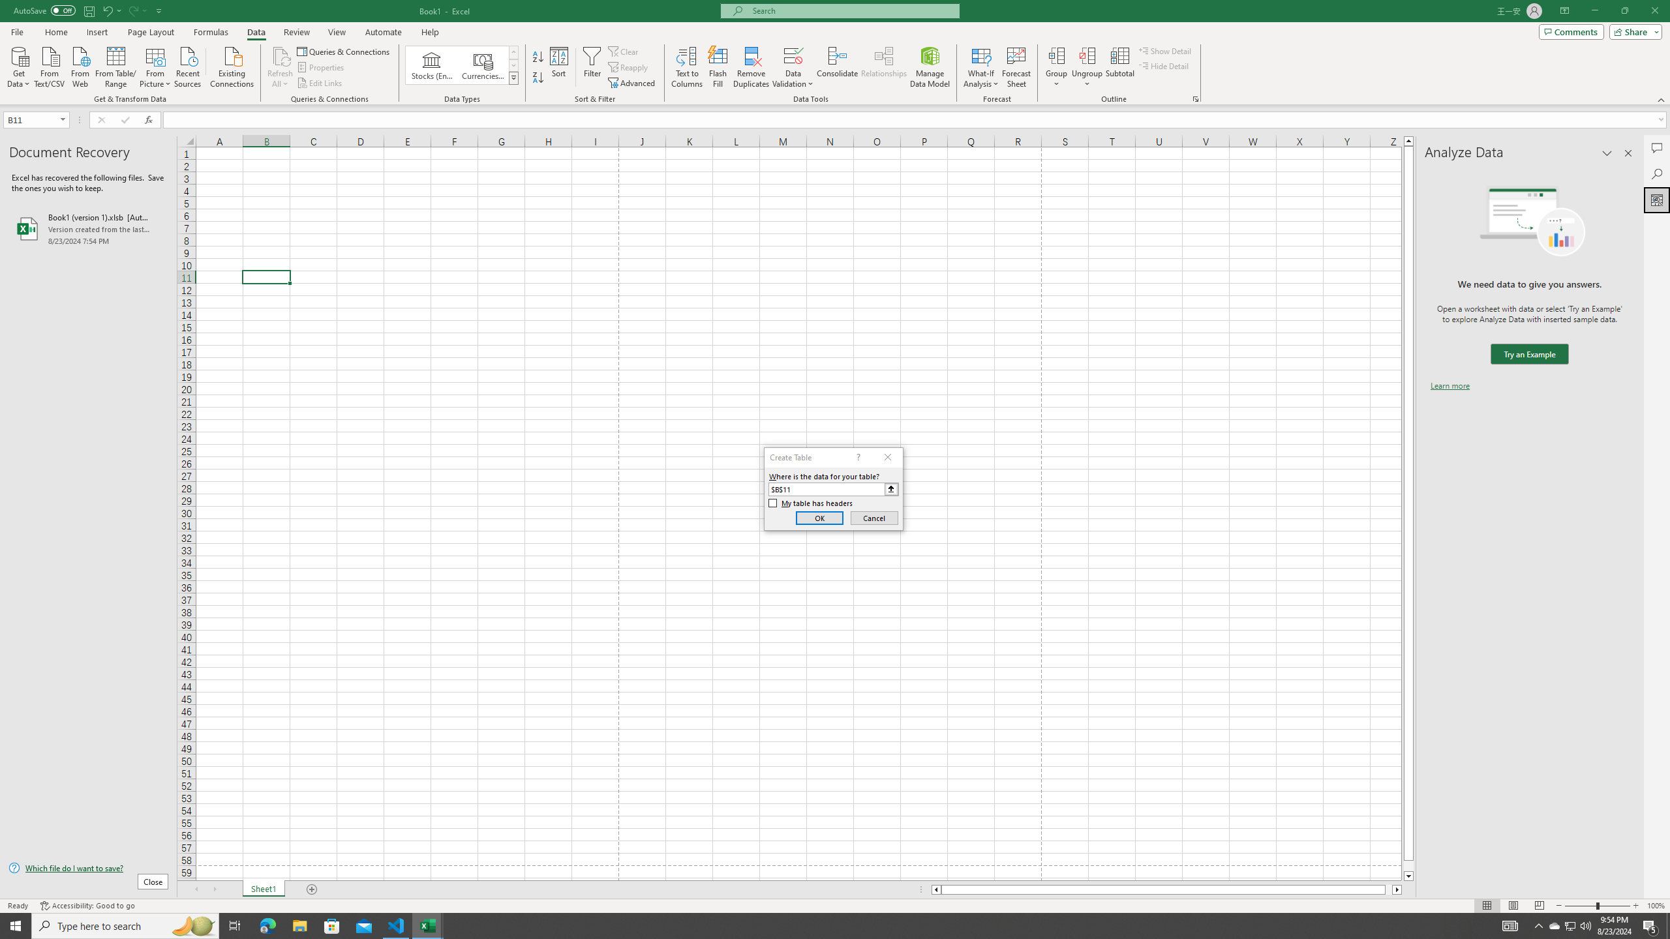 The height and width of the screenshot is (939, 1670). I want to click on Advanced..., so click(633, 83).